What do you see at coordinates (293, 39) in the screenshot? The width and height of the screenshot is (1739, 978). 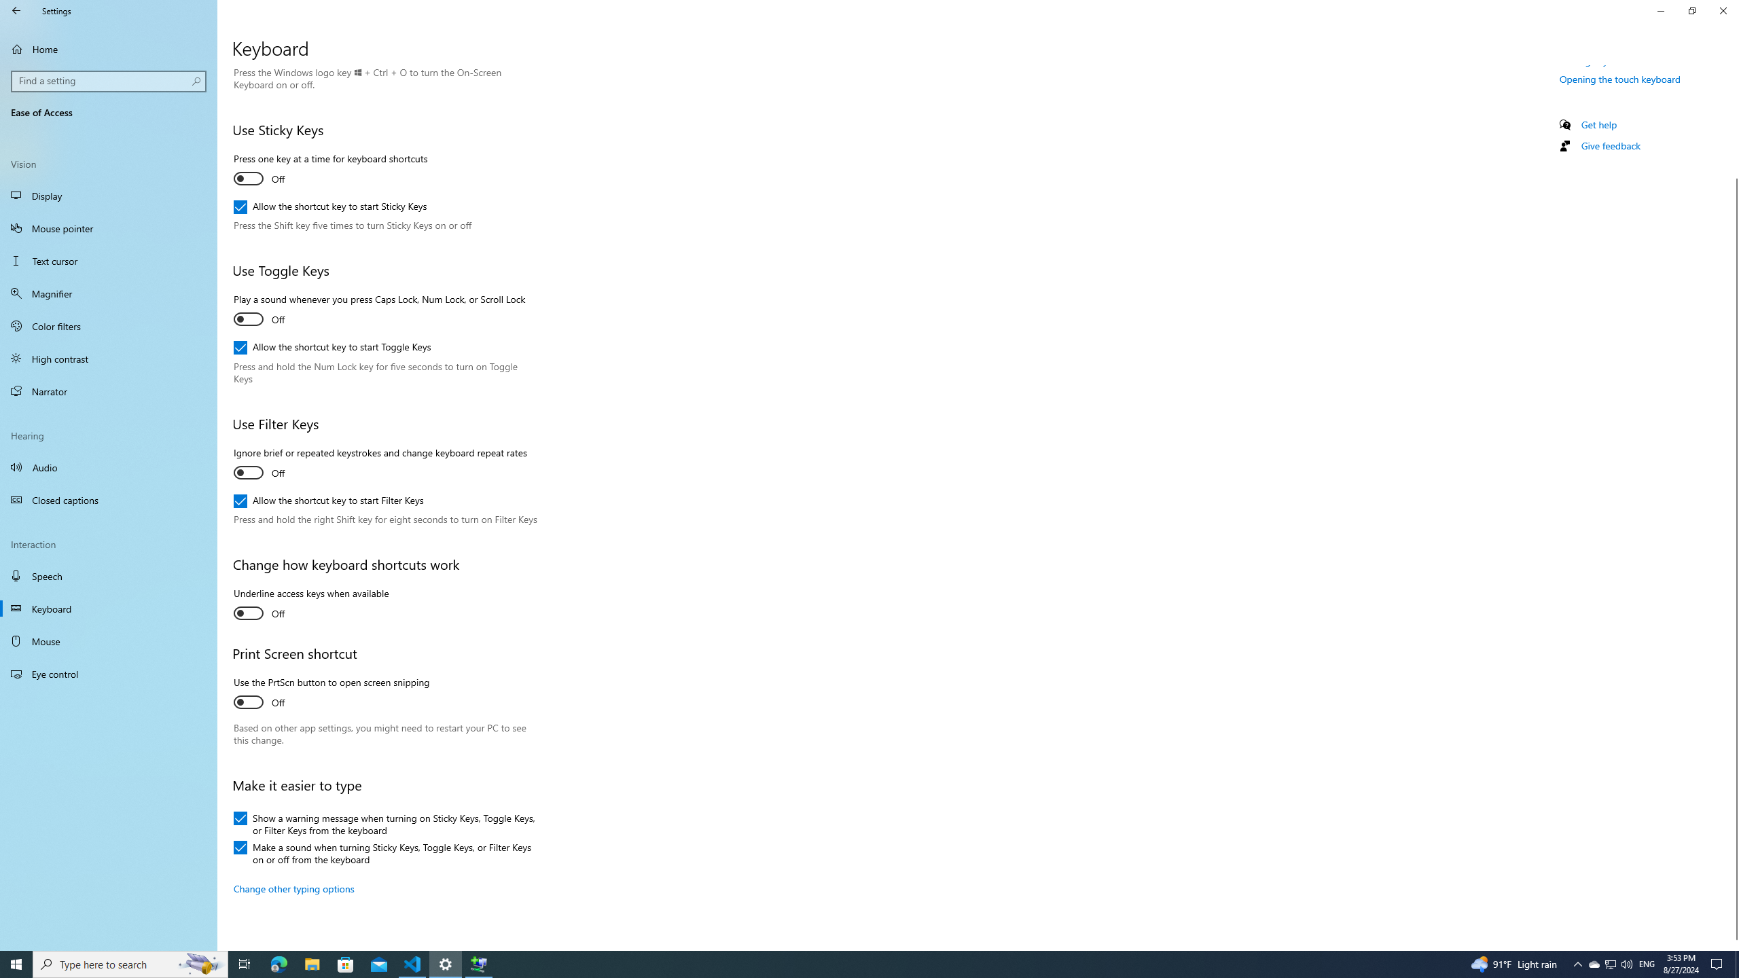 I see `File Explorer` at bounding box center [293, 39].